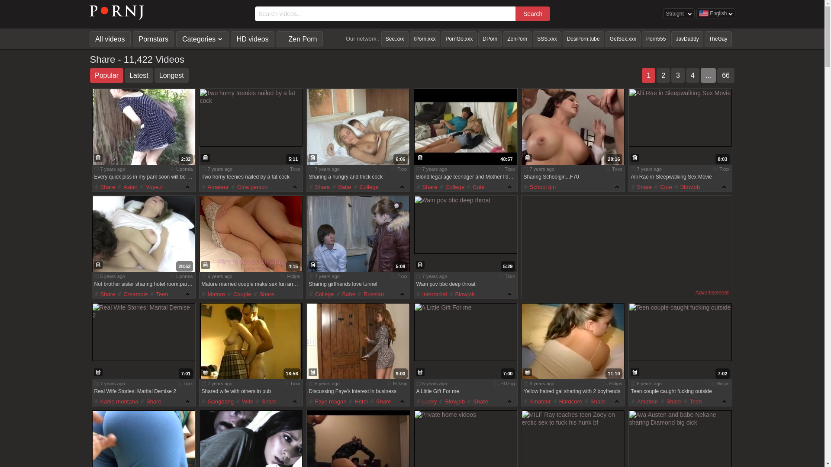  I want to click on Voyeur, so click(151, 187).